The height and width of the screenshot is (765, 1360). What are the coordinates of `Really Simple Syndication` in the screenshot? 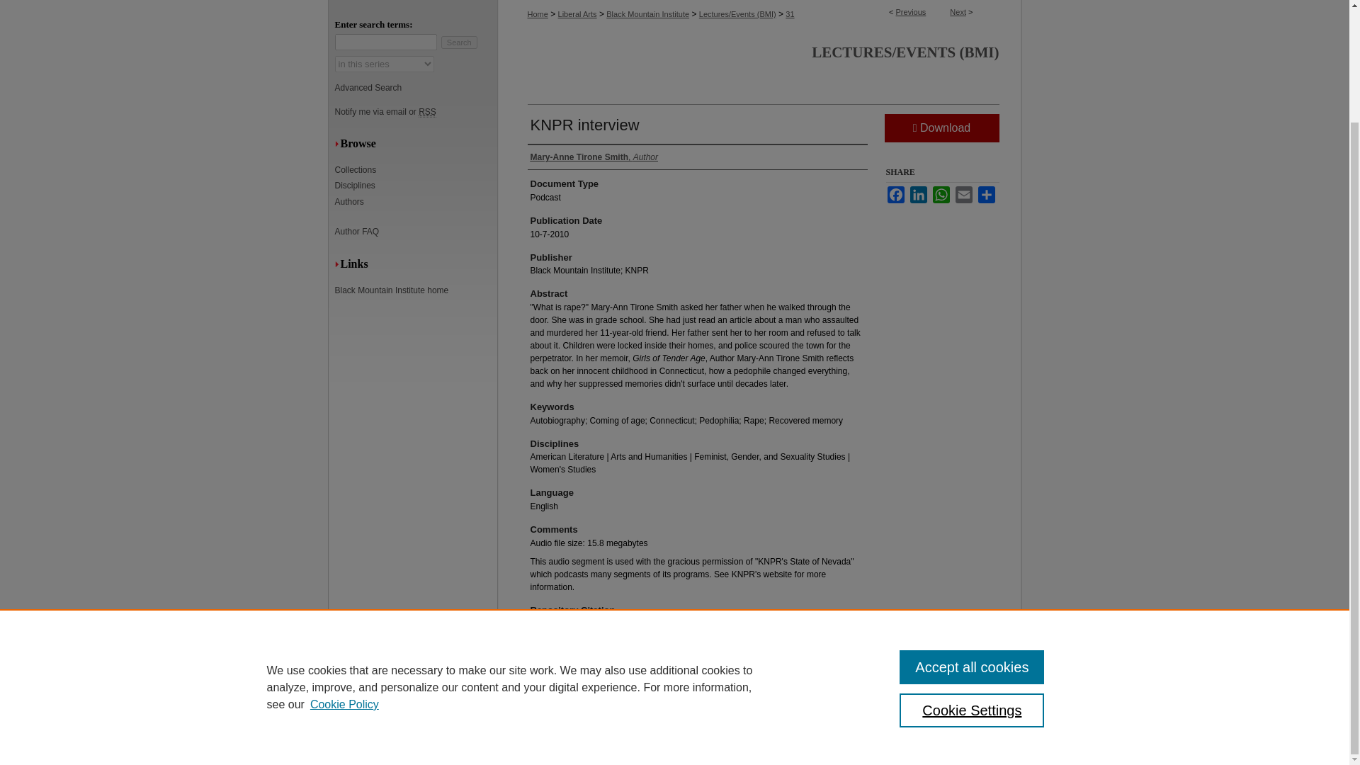 It's located at (428, 112).